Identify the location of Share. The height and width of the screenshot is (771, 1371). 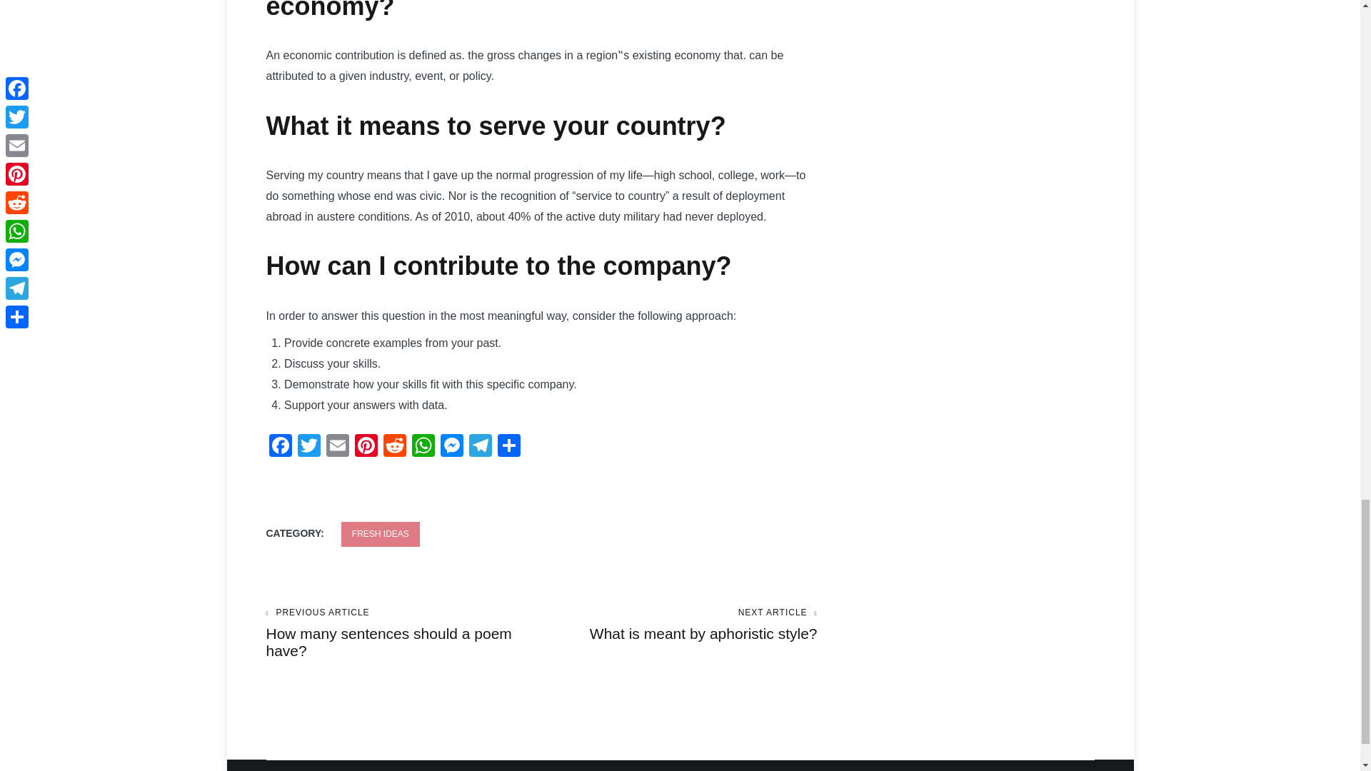
(508, 447).